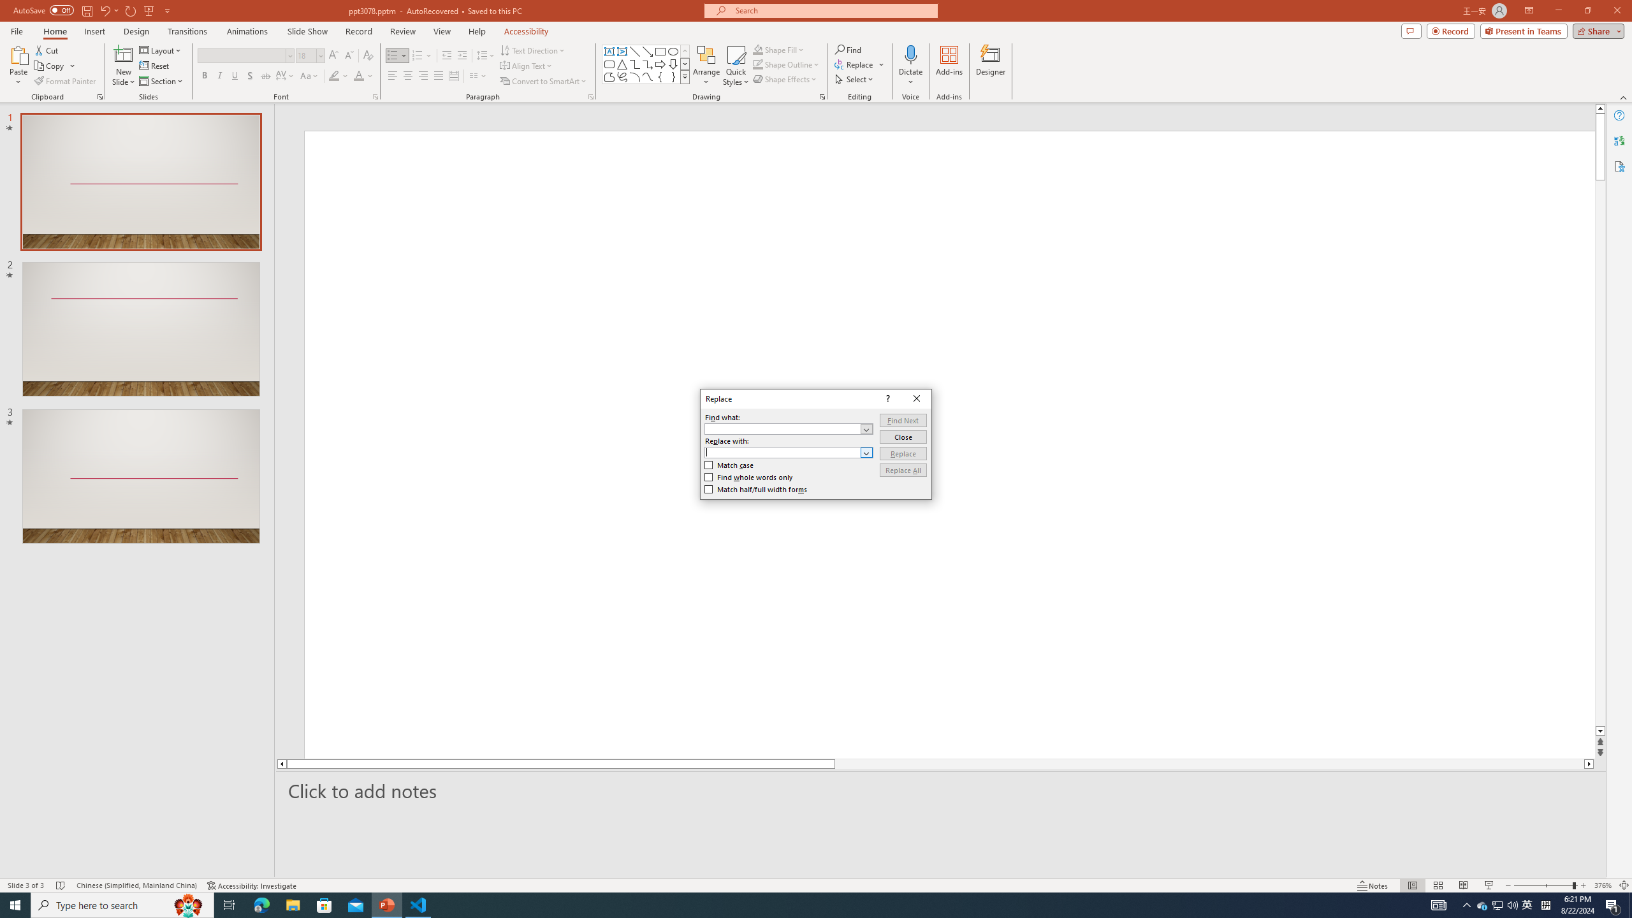 This screenshot has height=918, width=1632. What do you see at coordinates (748, 477) in the screenshot?
I see `Find whole words only` at bounding box center [748, 477].